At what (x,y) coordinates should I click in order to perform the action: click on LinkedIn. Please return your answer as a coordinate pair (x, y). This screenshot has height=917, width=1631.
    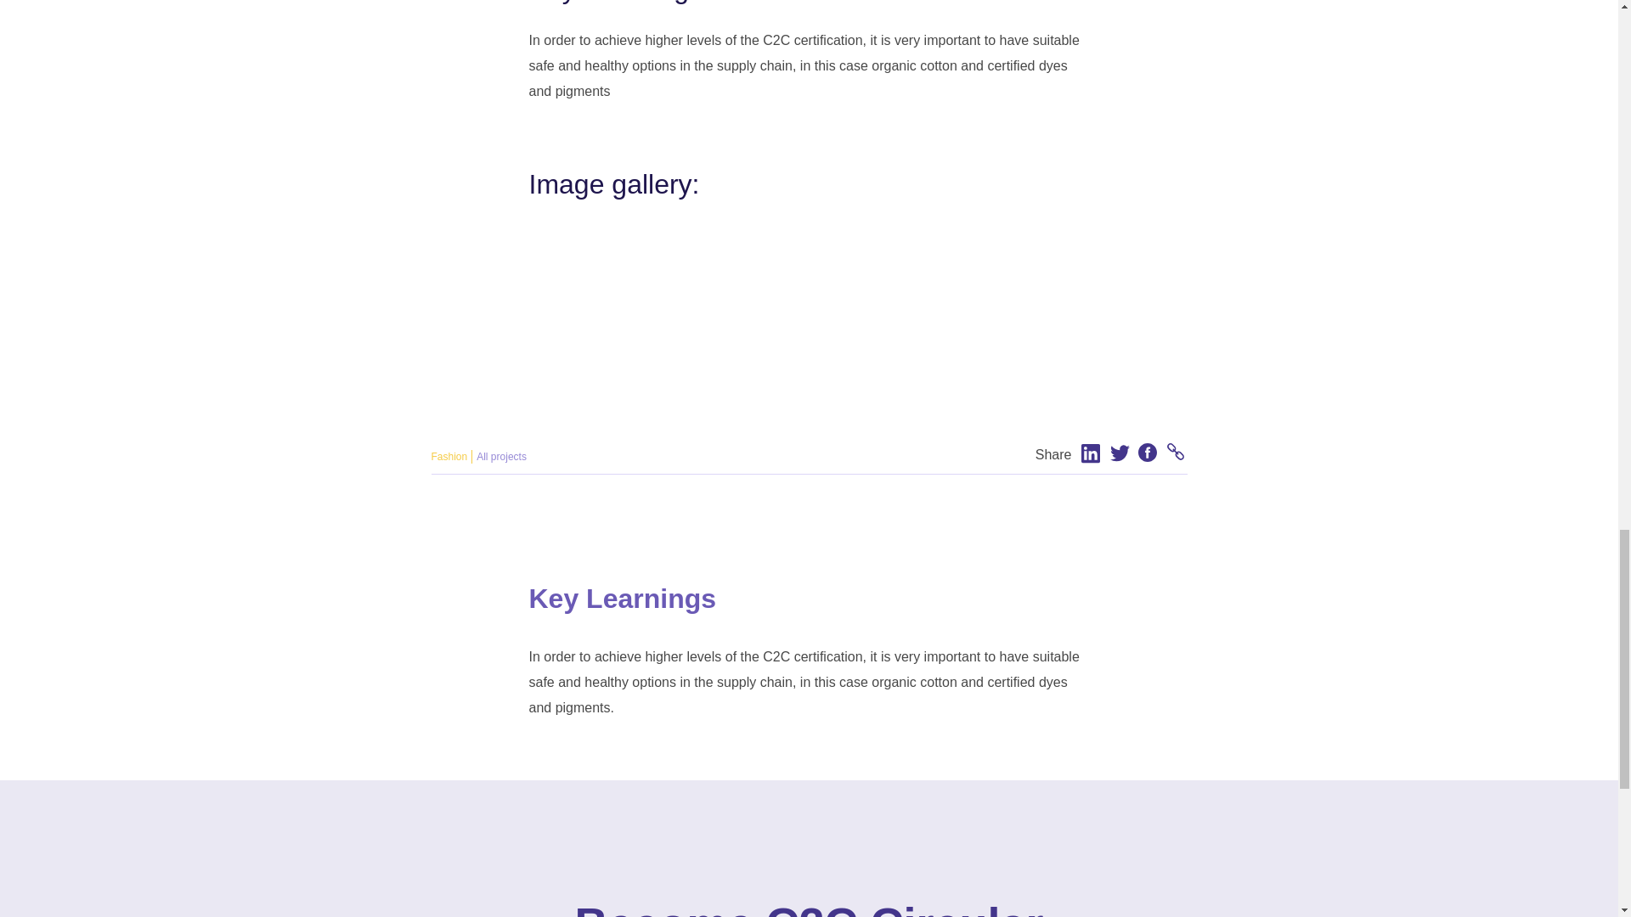
    Looking at the image, I should click on (1086, 453).